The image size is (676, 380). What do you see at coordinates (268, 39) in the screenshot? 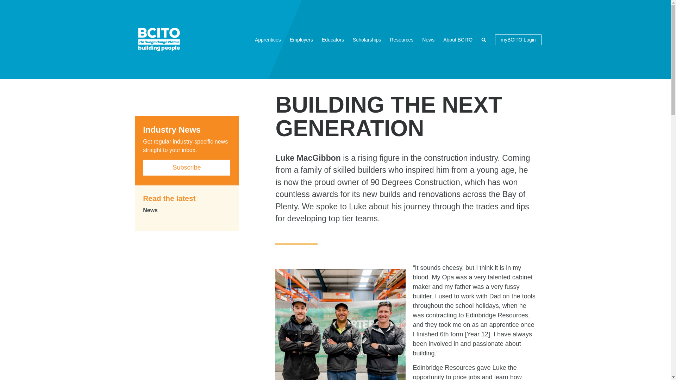
I see `Apprentices` at bounding box center [268, 39].